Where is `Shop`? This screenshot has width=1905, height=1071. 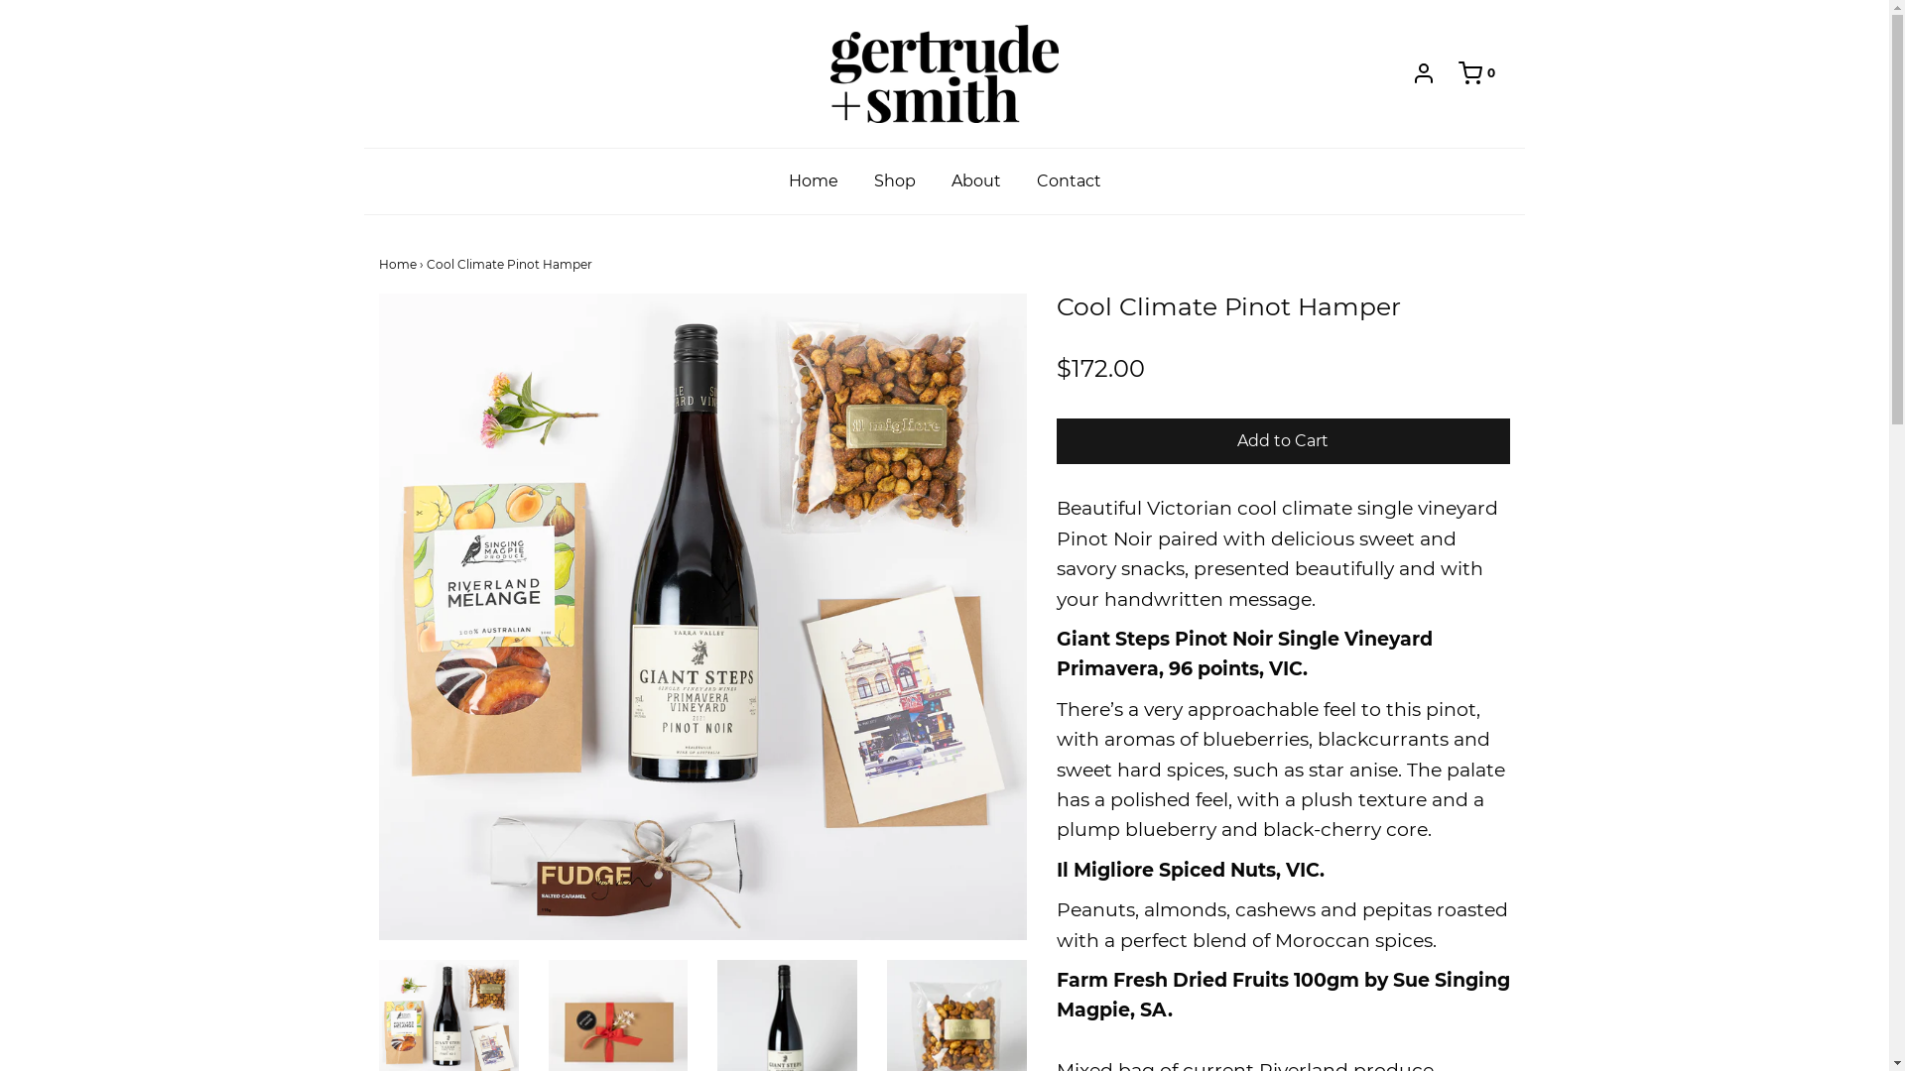
Shop is located at coordinates (895, 181).